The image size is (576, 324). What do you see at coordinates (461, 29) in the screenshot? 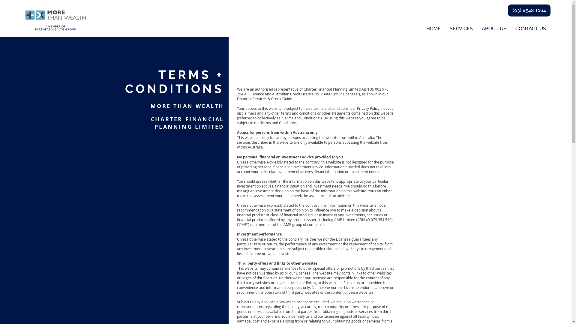
I see `SERVICES` at bounding box center [461, 29].